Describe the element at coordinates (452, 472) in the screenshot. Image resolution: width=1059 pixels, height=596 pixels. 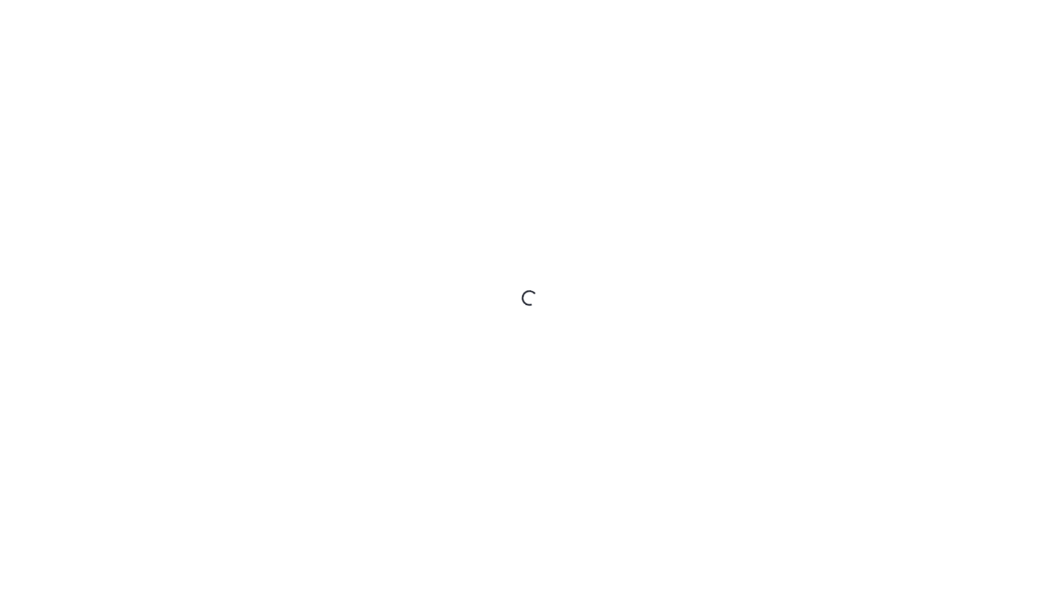
I see `OUR SERVICES` at that location.